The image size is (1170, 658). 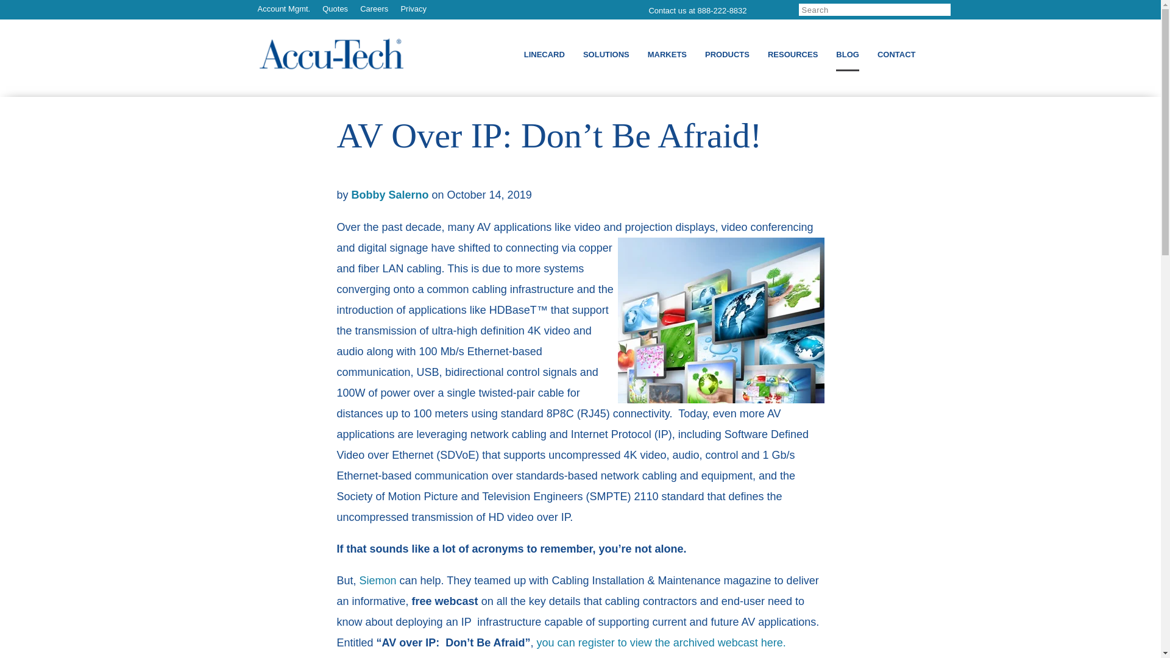 What do you see at coordinates (331, 55) in the screenshot?
I see `ATC Header Logo.png` at bounding box center [331, 55].